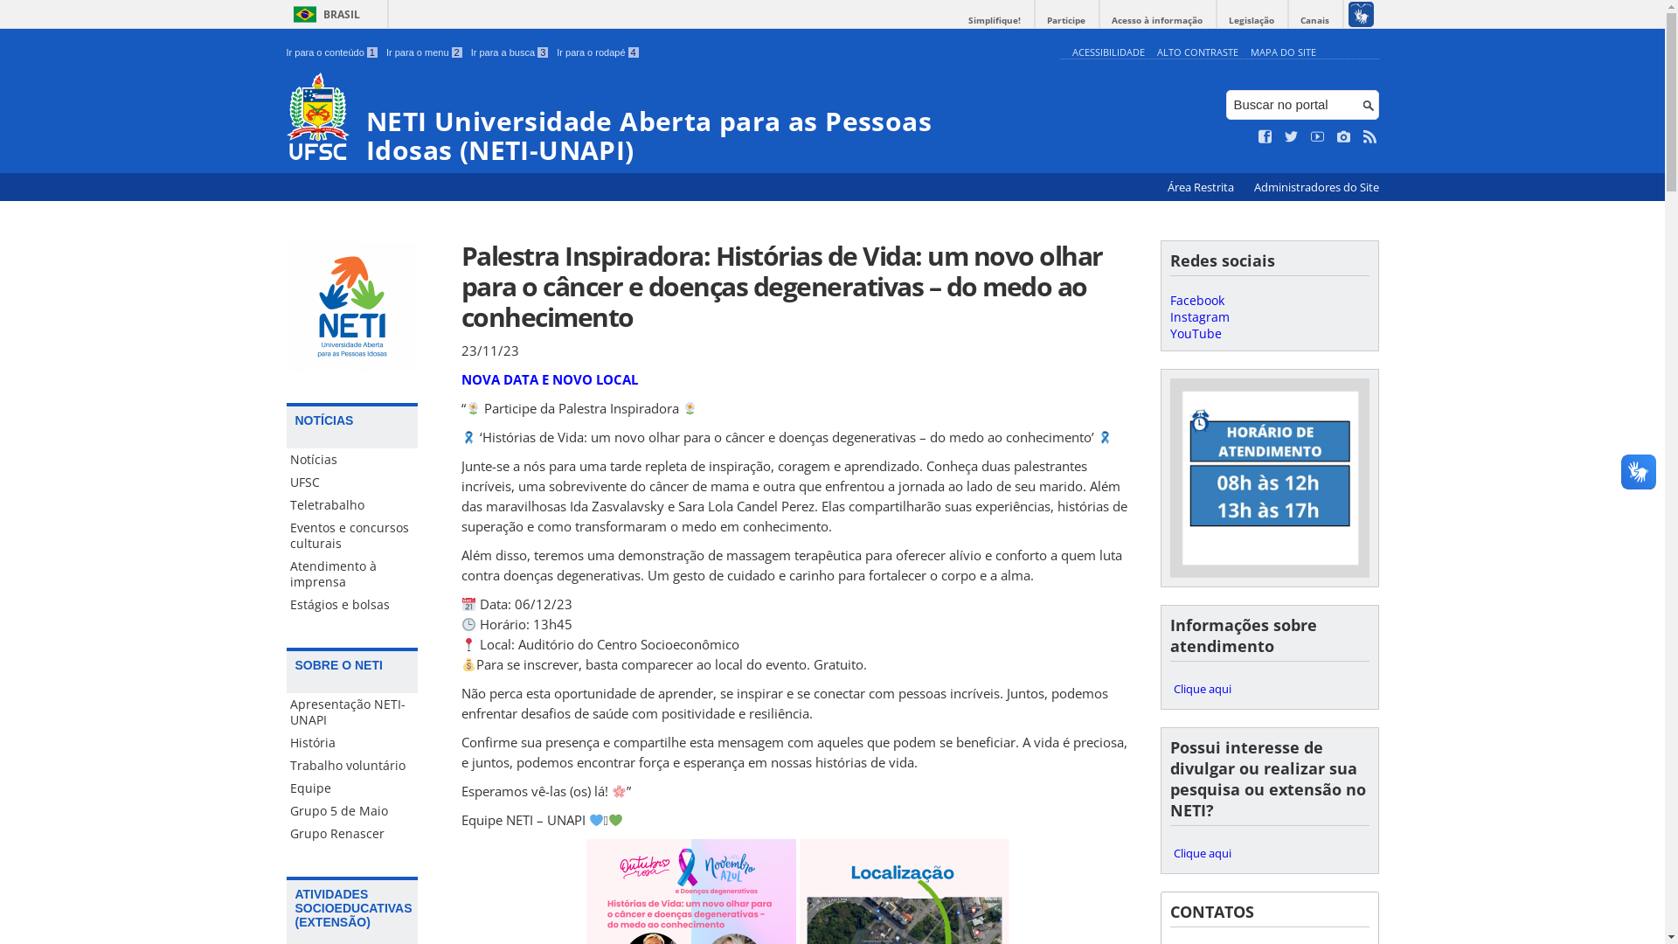 Image resolution: width=1678 pixels, height=944 pixels. I want to click on Siga no Twitter, so click(1292, 137).